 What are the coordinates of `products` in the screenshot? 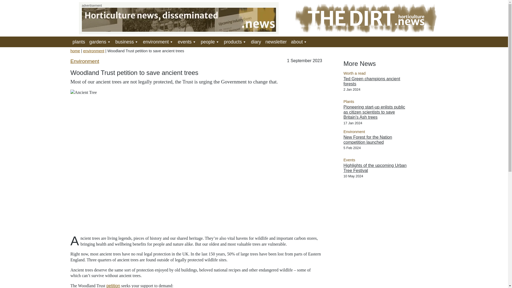 It's located at (235, 42).